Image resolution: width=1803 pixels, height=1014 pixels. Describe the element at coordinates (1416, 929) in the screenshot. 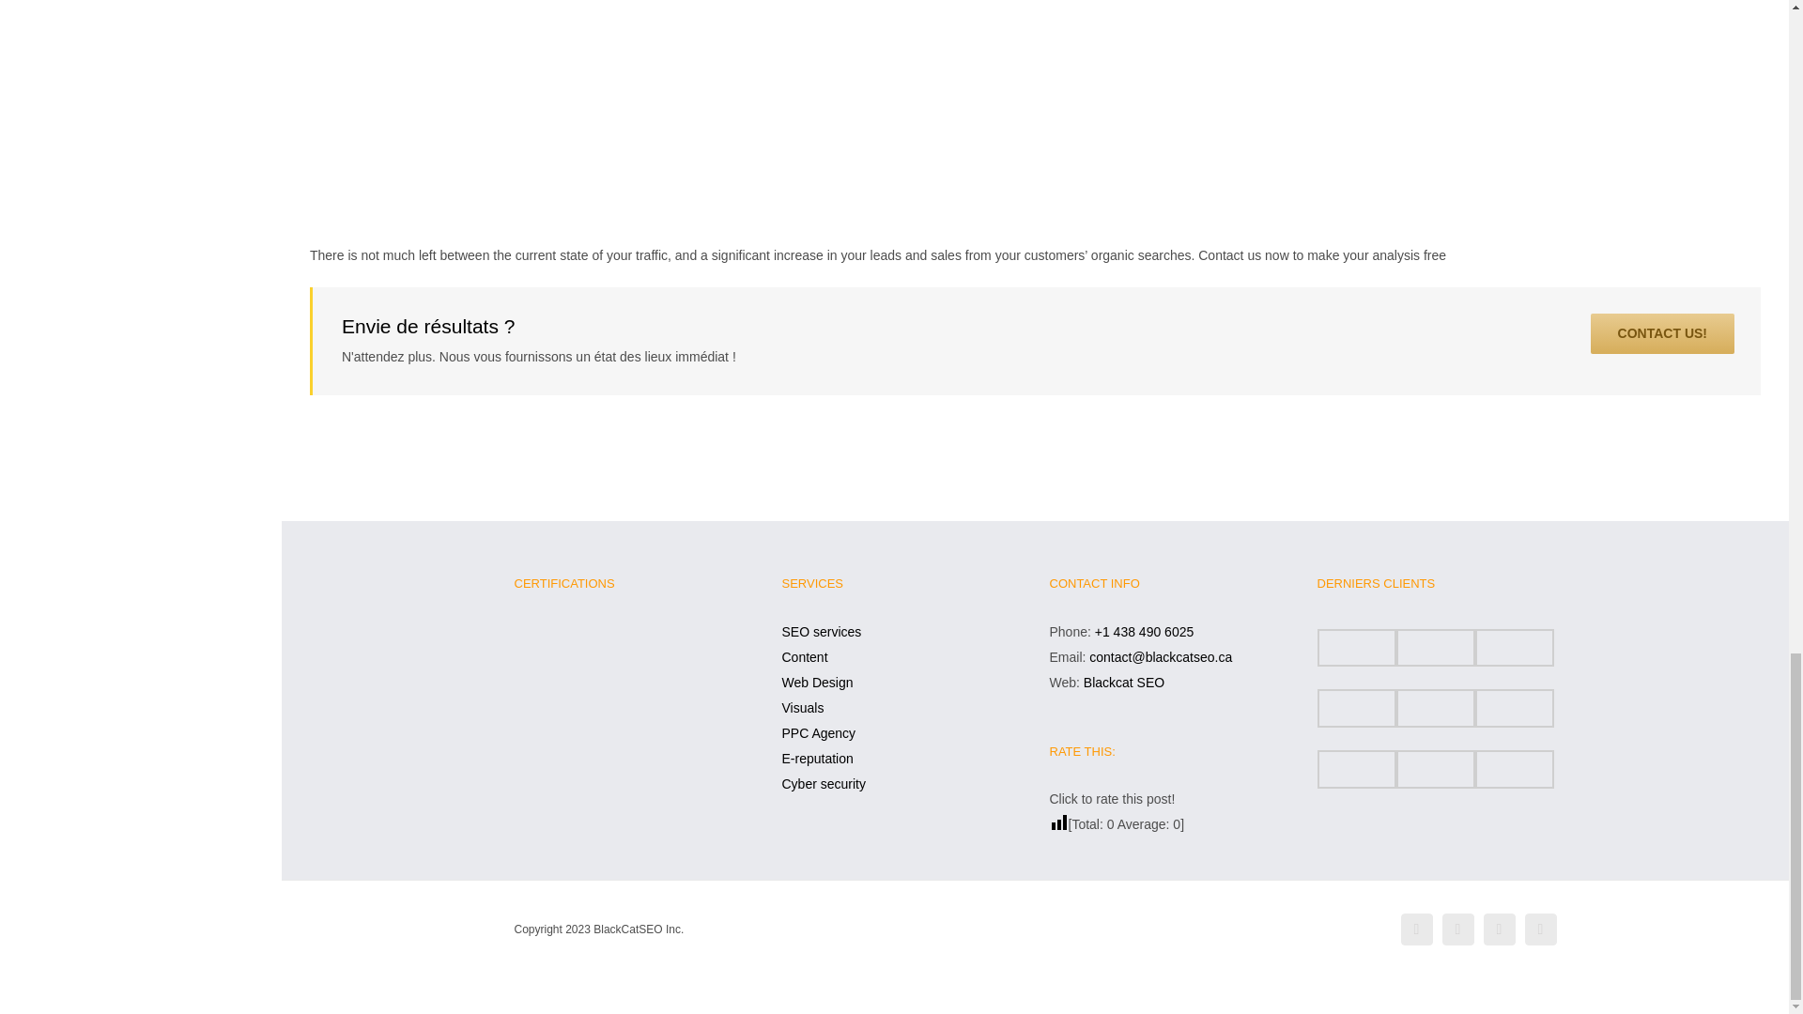

I see `Email` at that location.